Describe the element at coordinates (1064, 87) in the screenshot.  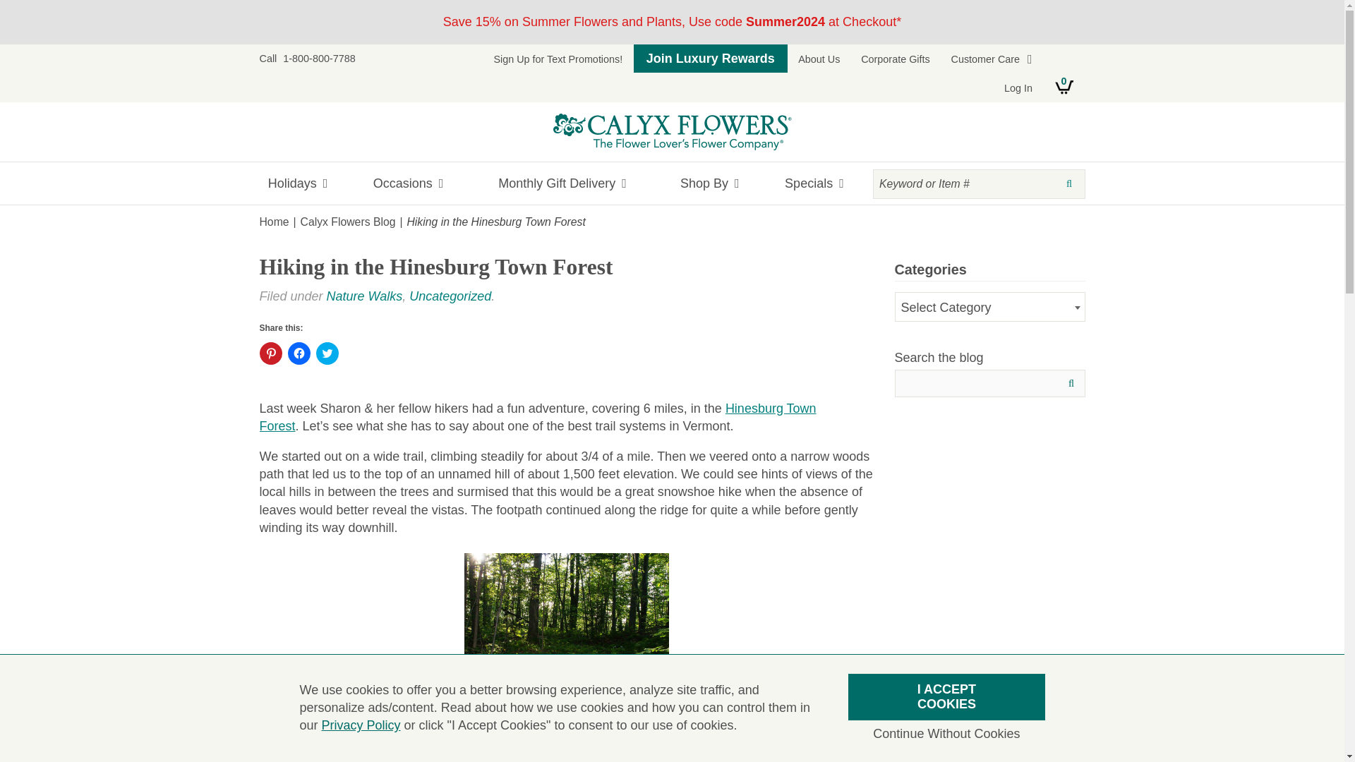
I see `0` at that location.